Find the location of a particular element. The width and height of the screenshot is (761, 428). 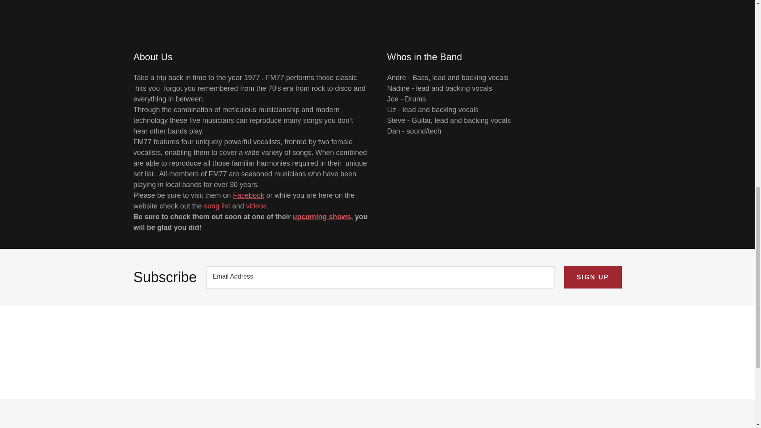

song list is located at coordinates (217, 206).